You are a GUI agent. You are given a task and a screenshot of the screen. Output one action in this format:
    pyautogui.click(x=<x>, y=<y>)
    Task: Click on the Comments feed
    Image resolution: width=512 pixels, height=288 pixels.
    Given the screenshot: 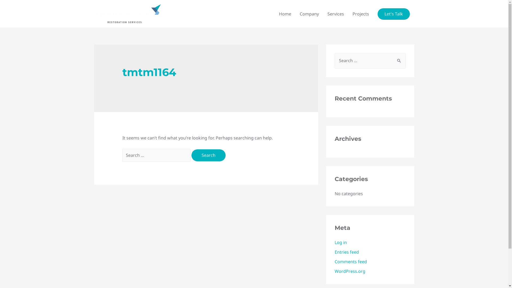 What is the action you would take?
    pyautogui.click(x=350, y=262)
    